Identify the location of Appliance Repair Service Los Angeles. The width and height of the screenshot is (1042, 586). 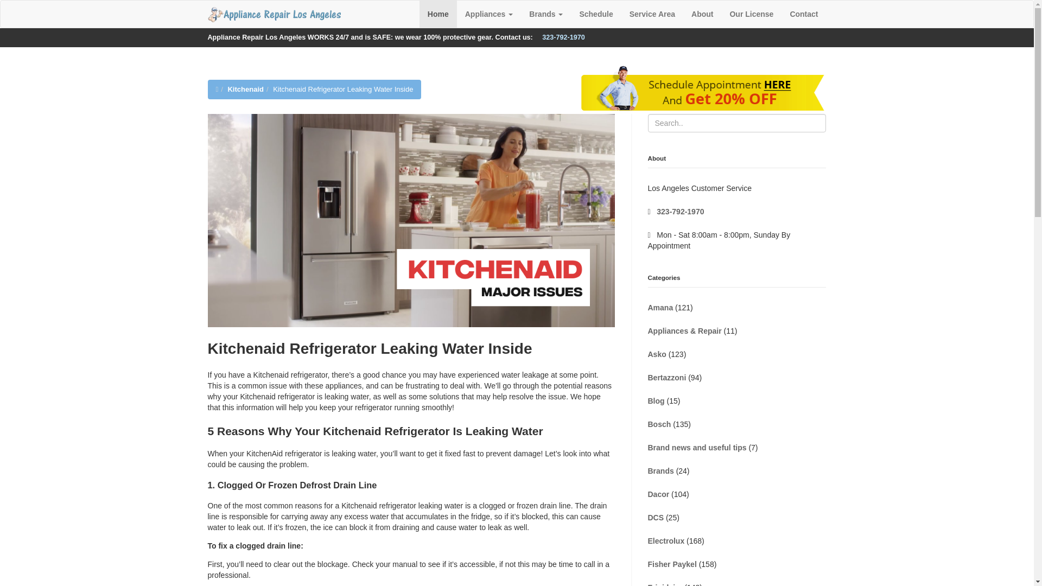
(274, 14).